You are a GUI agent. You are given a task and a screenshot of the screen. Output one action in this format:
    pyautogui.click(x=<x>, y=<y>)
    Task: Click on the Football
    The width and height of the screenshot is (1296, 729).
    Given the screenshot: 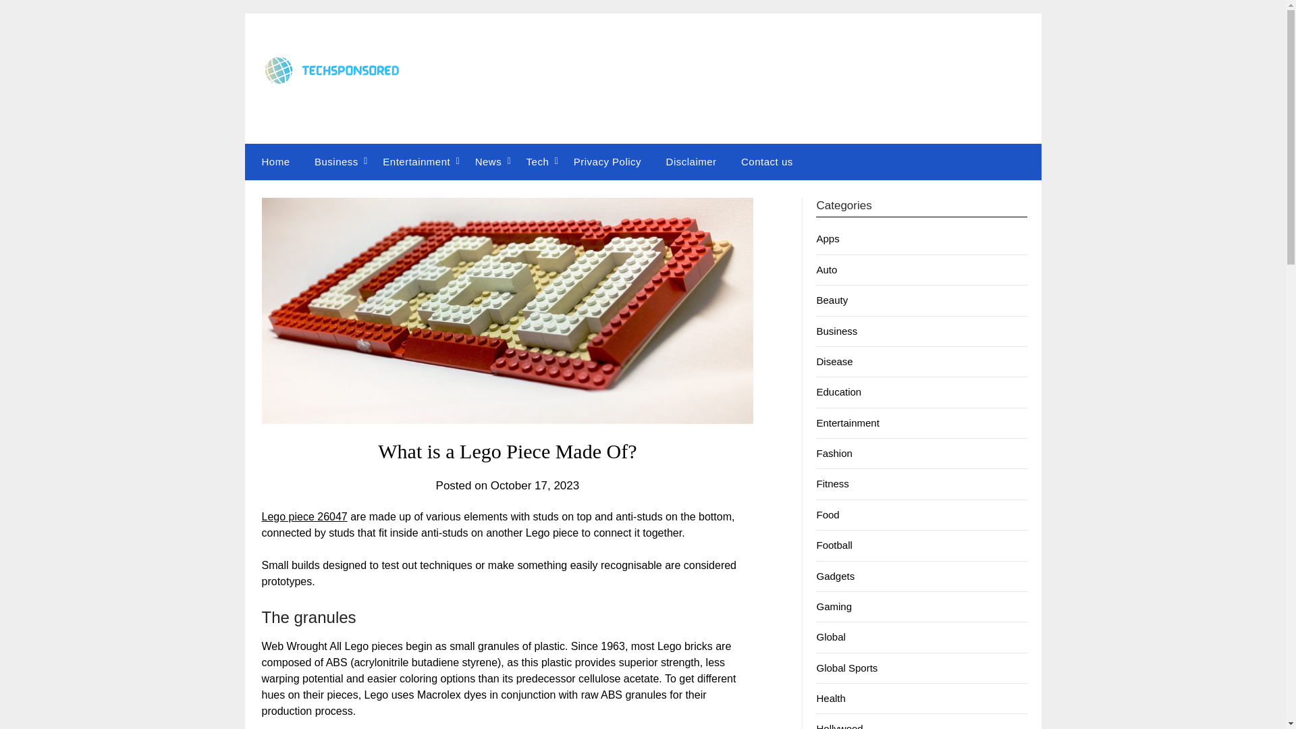 What is the action you would take?
    pyautogui.click(x=834, y=545)
    